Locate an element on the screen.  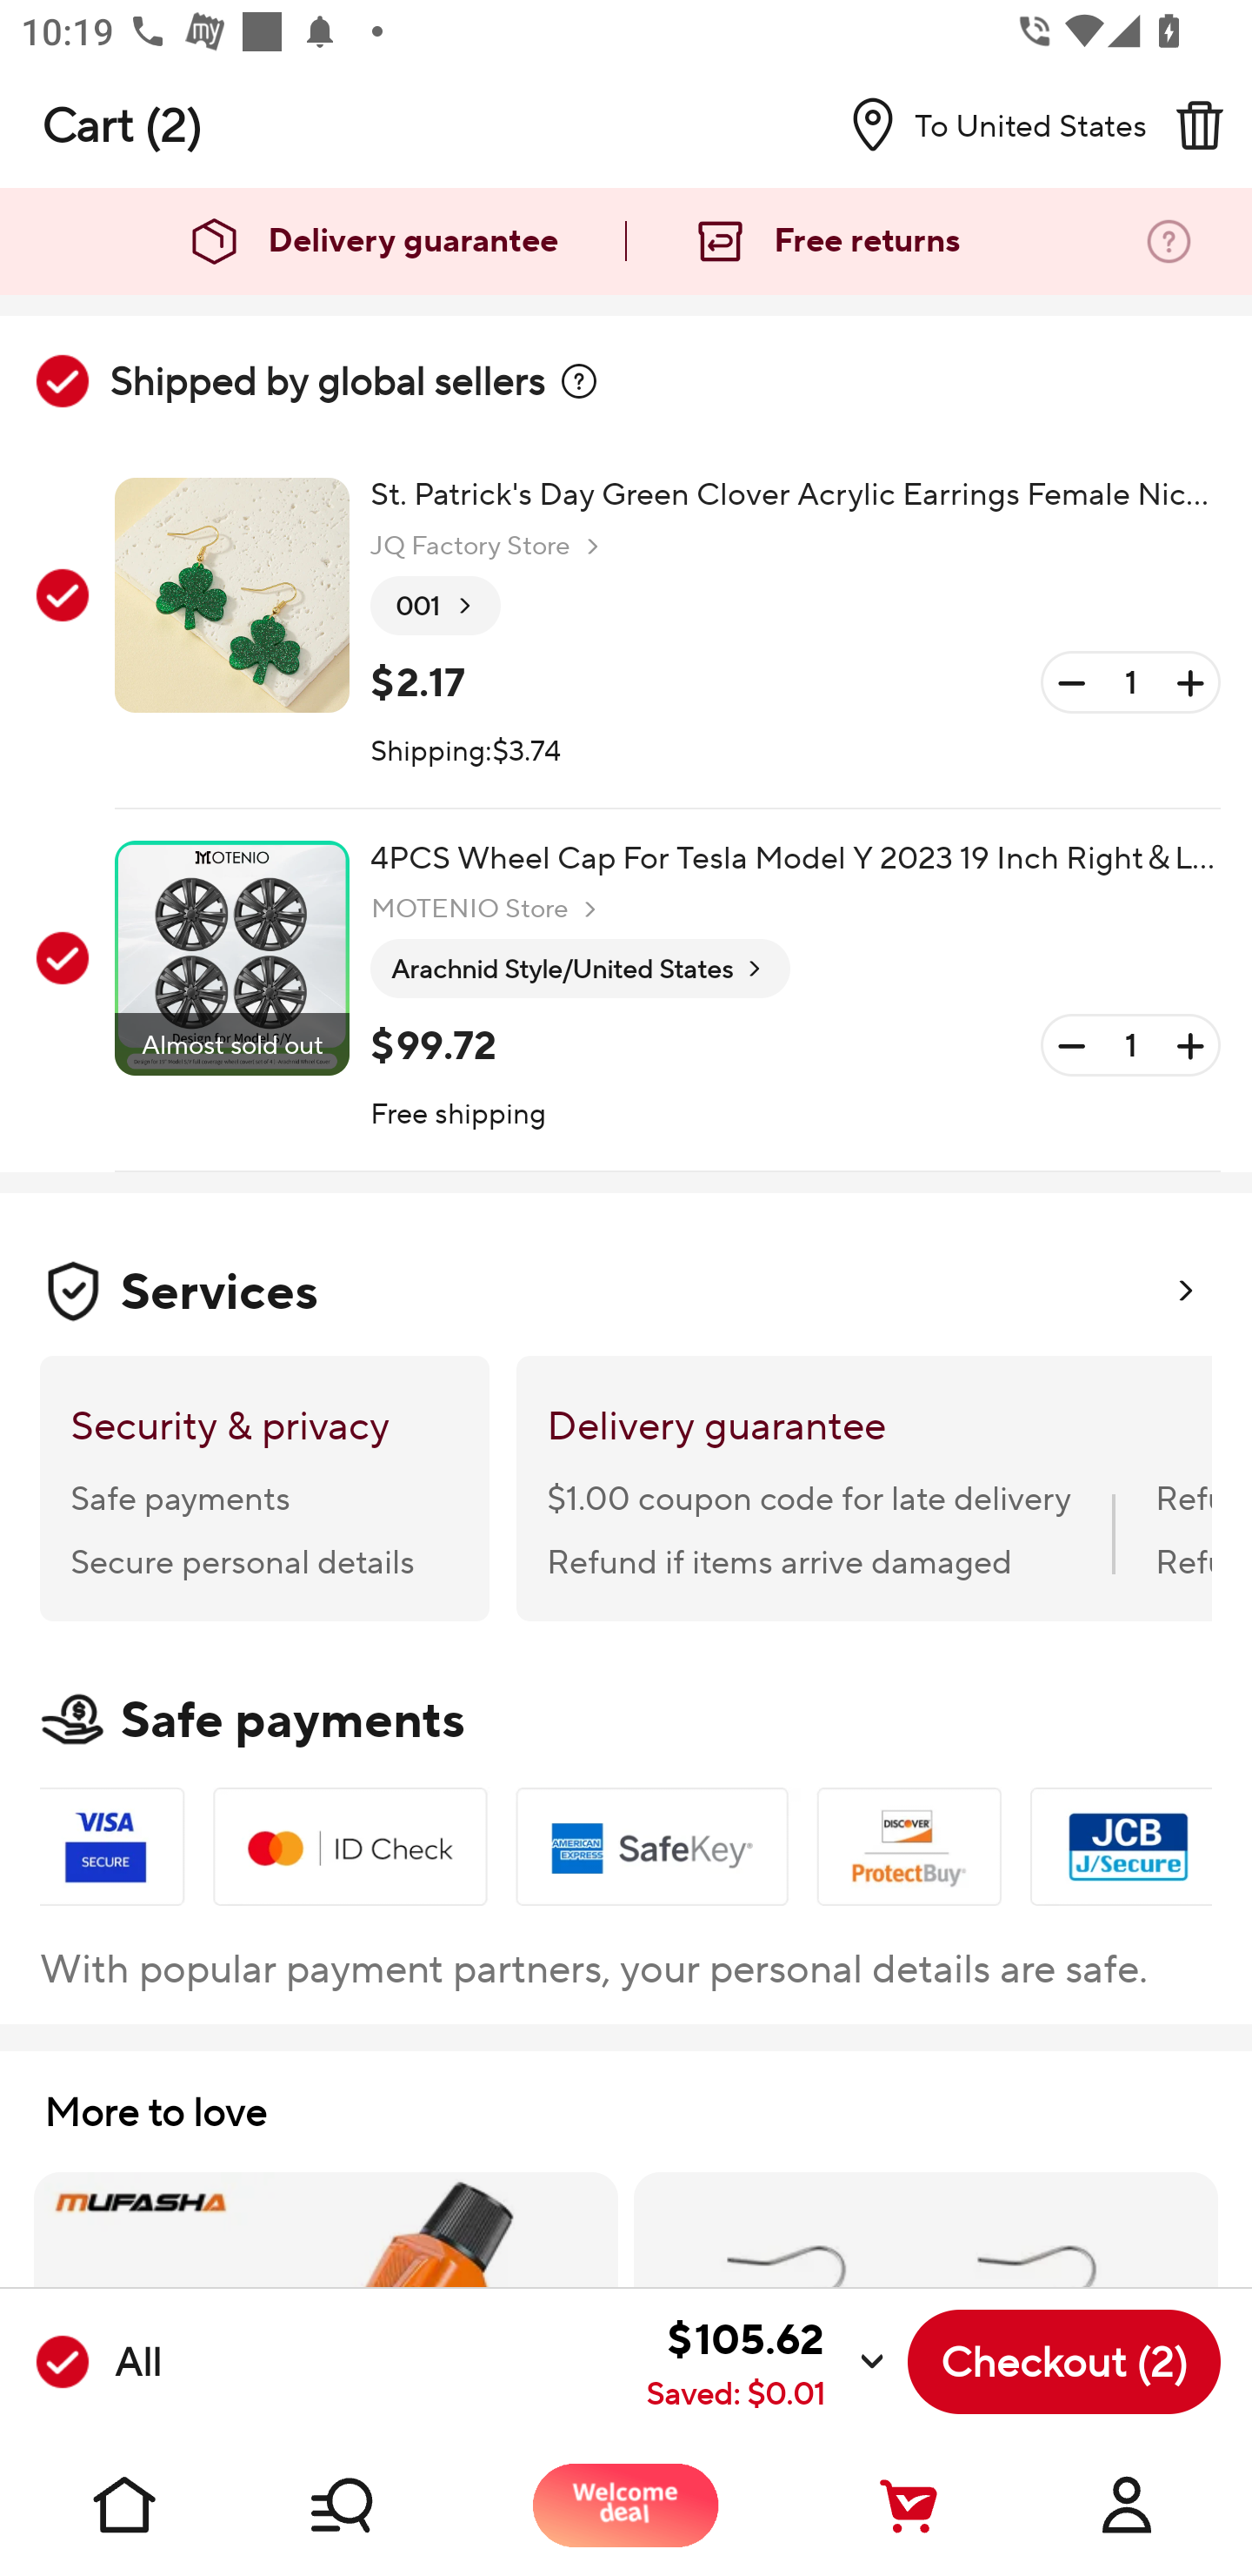
$_105.62 Saved: $0.01  is located at coordinates (532, 2362).